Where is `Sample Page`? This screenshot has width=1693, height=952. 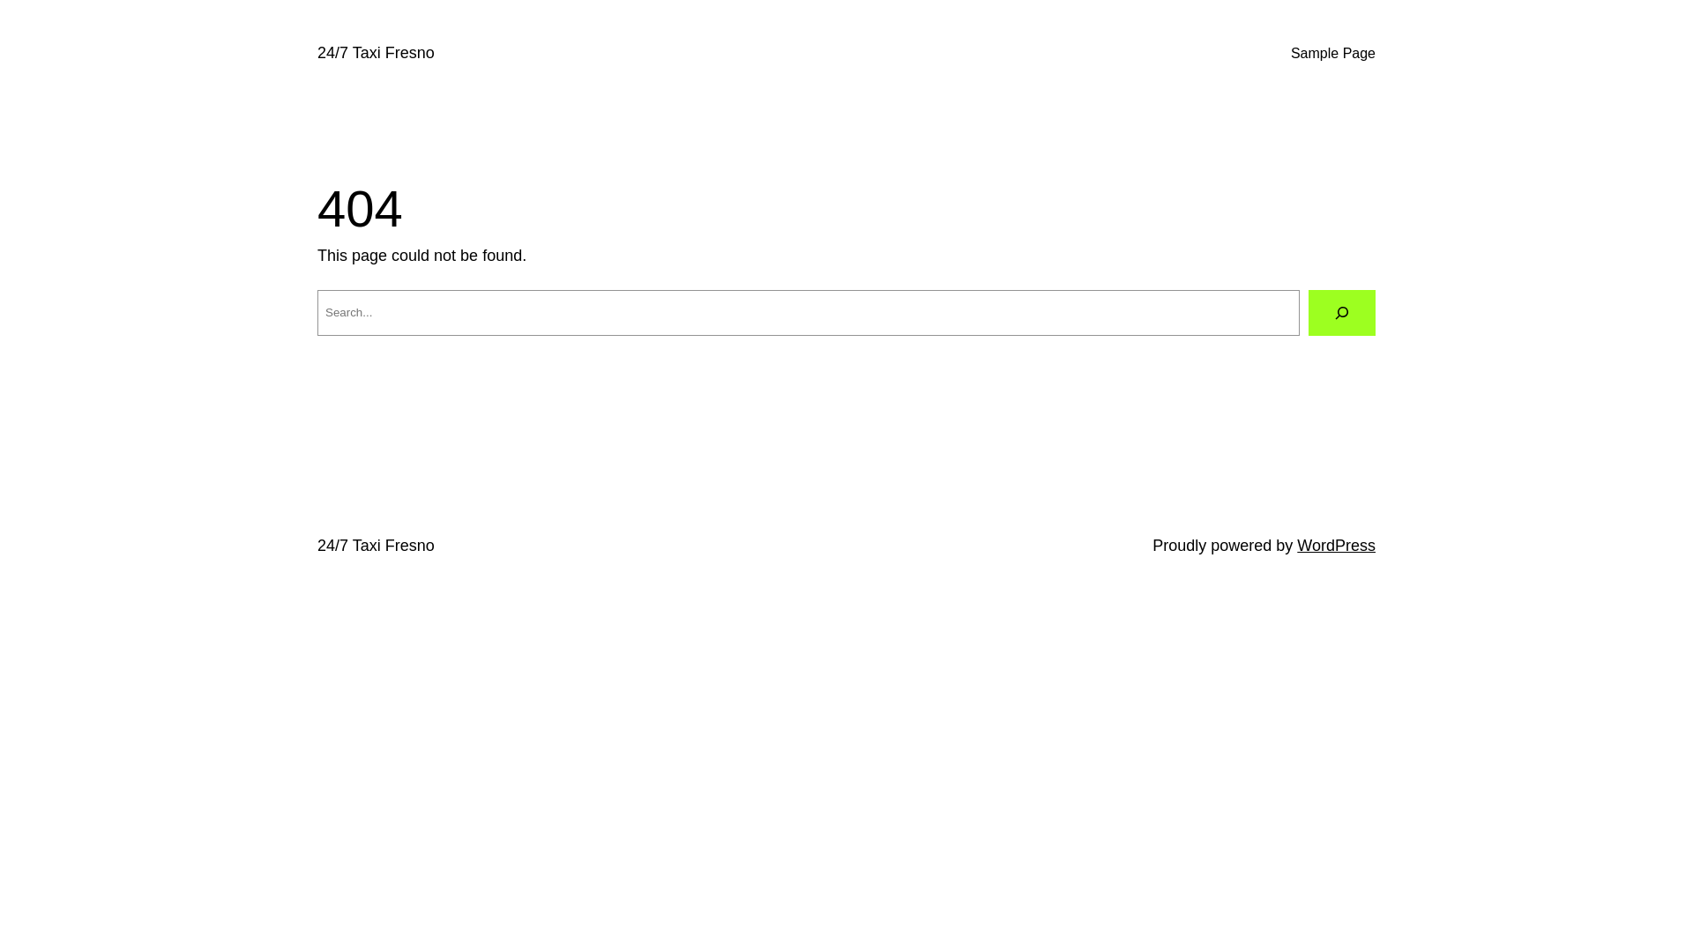
Sample Page is located at coordinates (1333, 54).